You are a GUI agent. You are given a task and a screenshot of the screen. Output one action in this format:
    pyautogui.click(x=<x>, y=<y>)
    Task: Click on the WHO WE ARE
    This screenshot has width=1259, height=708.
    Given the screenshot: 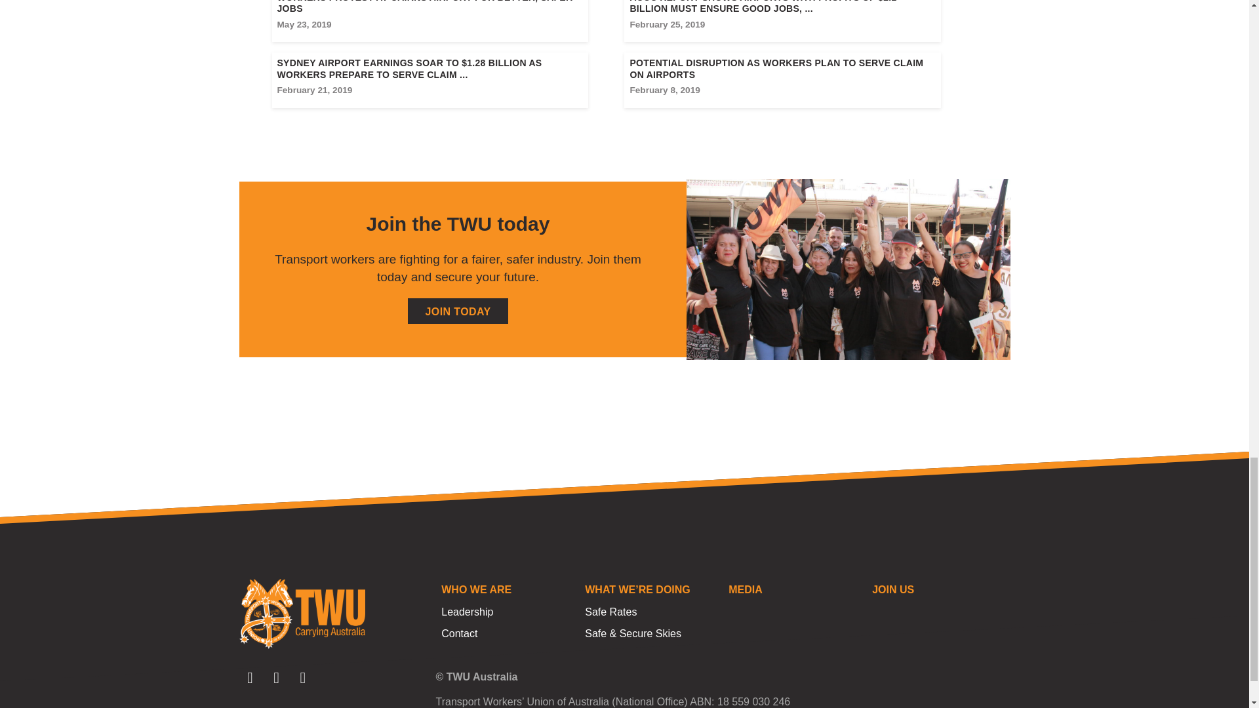 What is the action you would take?
    pyautogui.click(x=507, y=590)
    